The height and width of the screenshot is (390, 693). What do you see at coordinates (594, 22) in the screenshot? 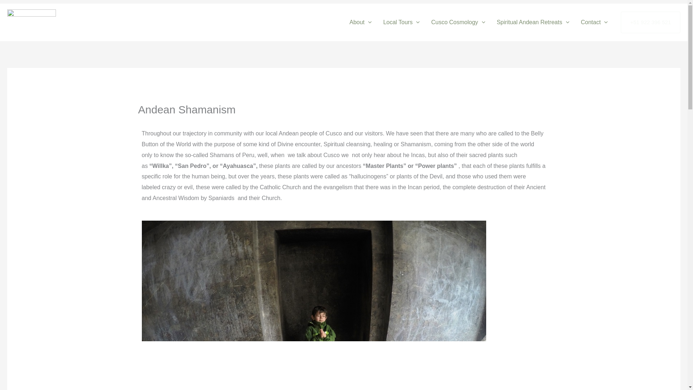
I see `Contact` at bounding box center [594, 22].